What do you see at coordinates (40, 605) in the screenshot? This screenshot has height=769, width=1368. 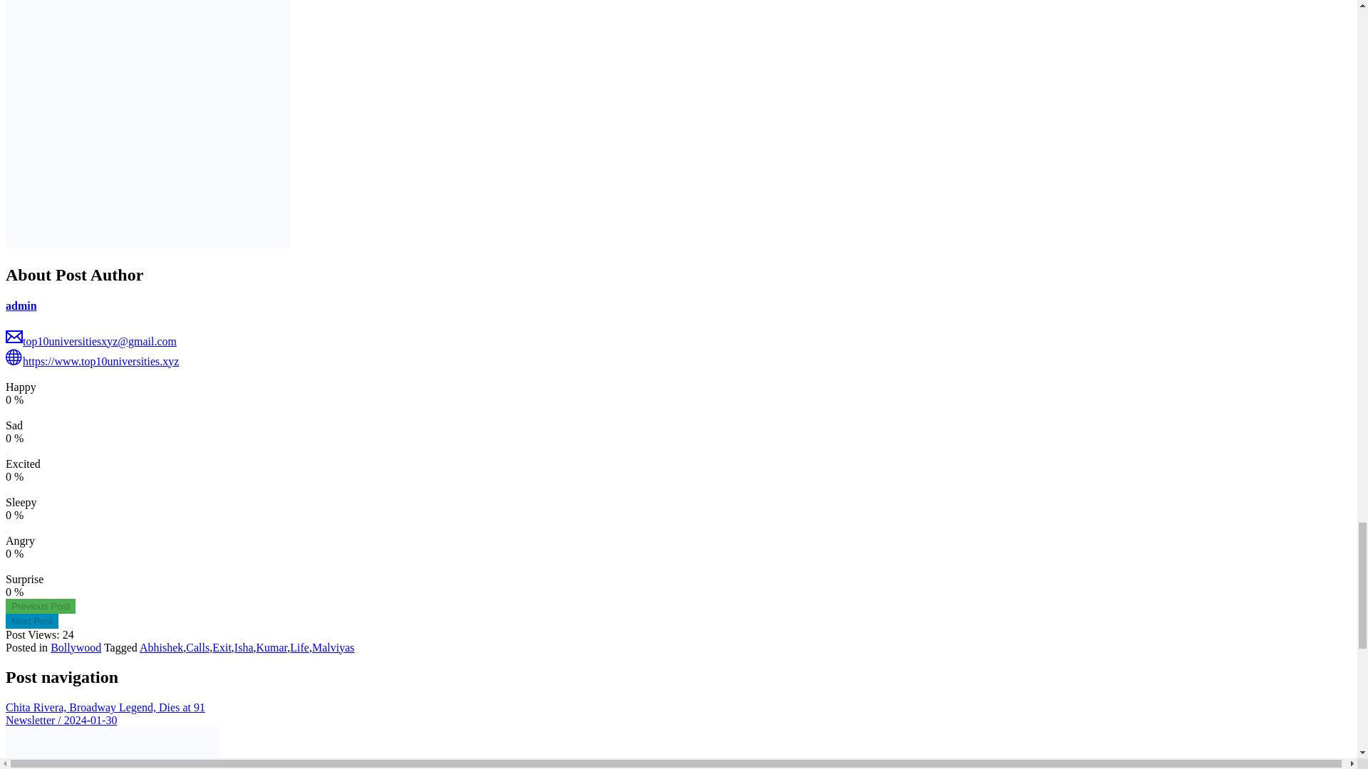 I see `Previous Post` at bounding box center [40, 605].